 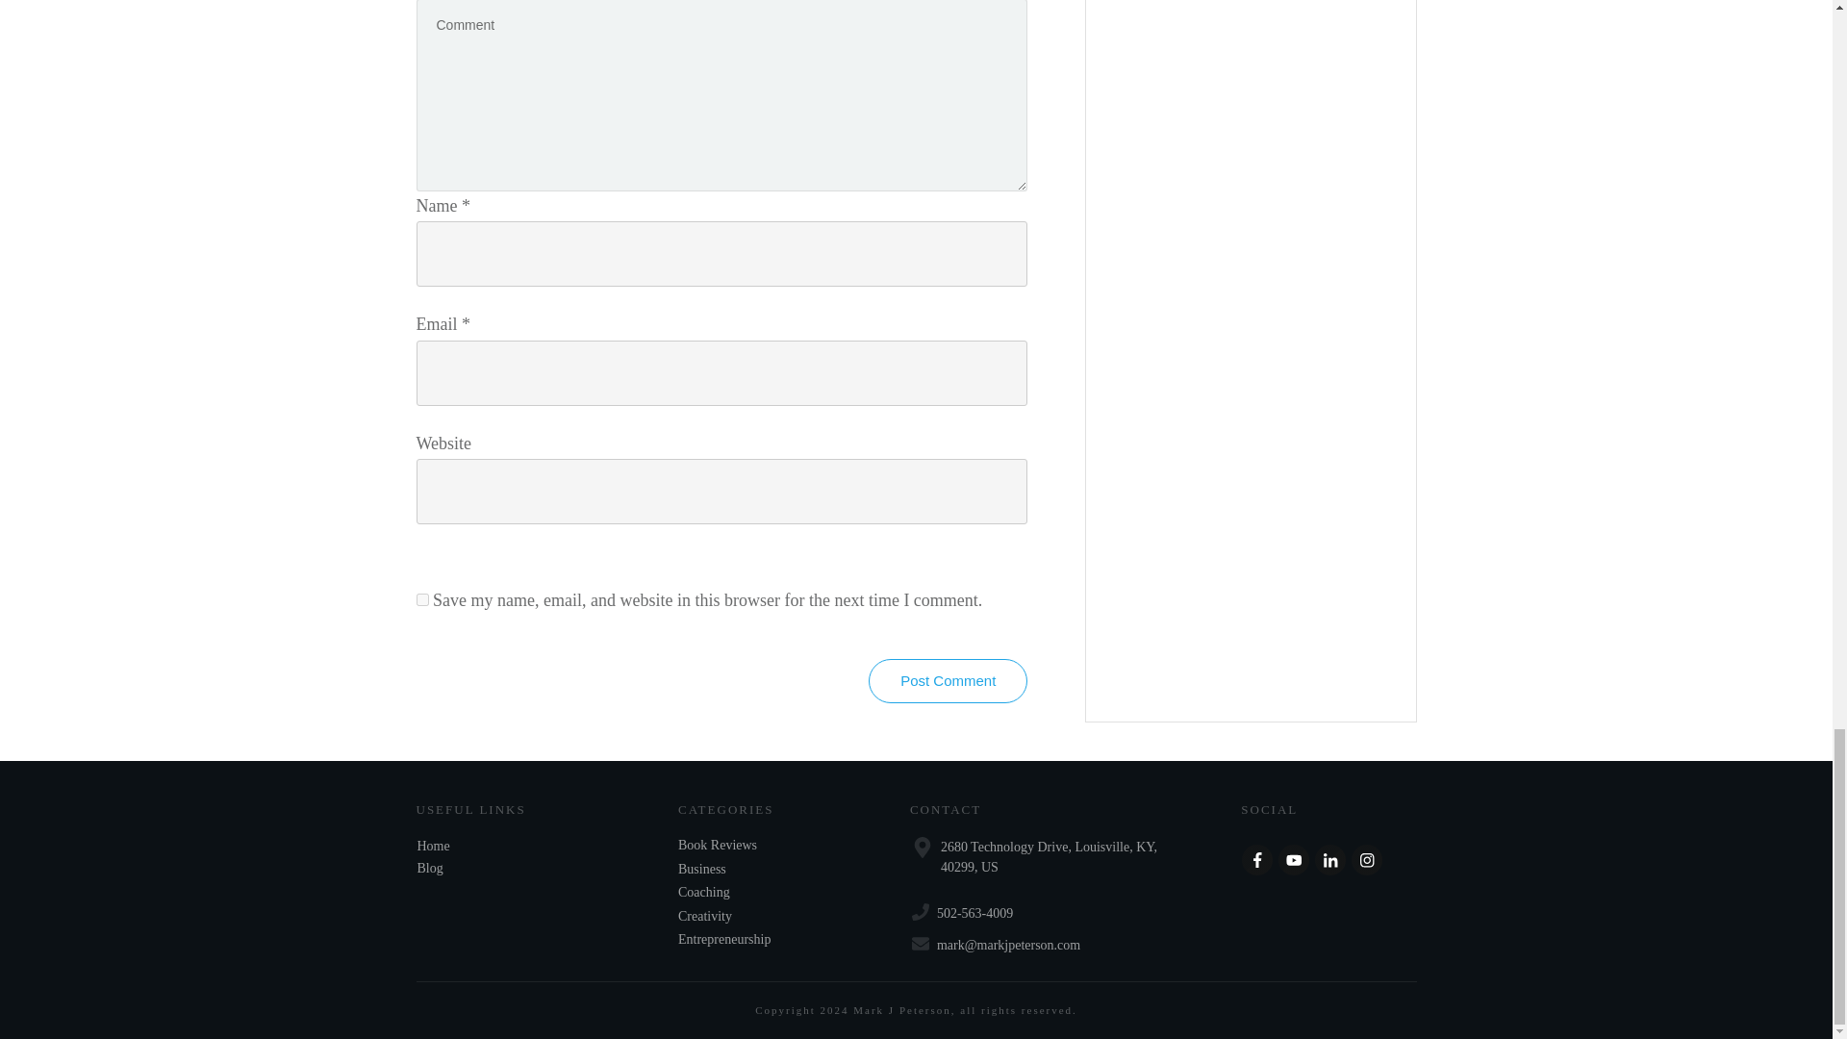 I want to click on Home, so click(x=433, y=845).